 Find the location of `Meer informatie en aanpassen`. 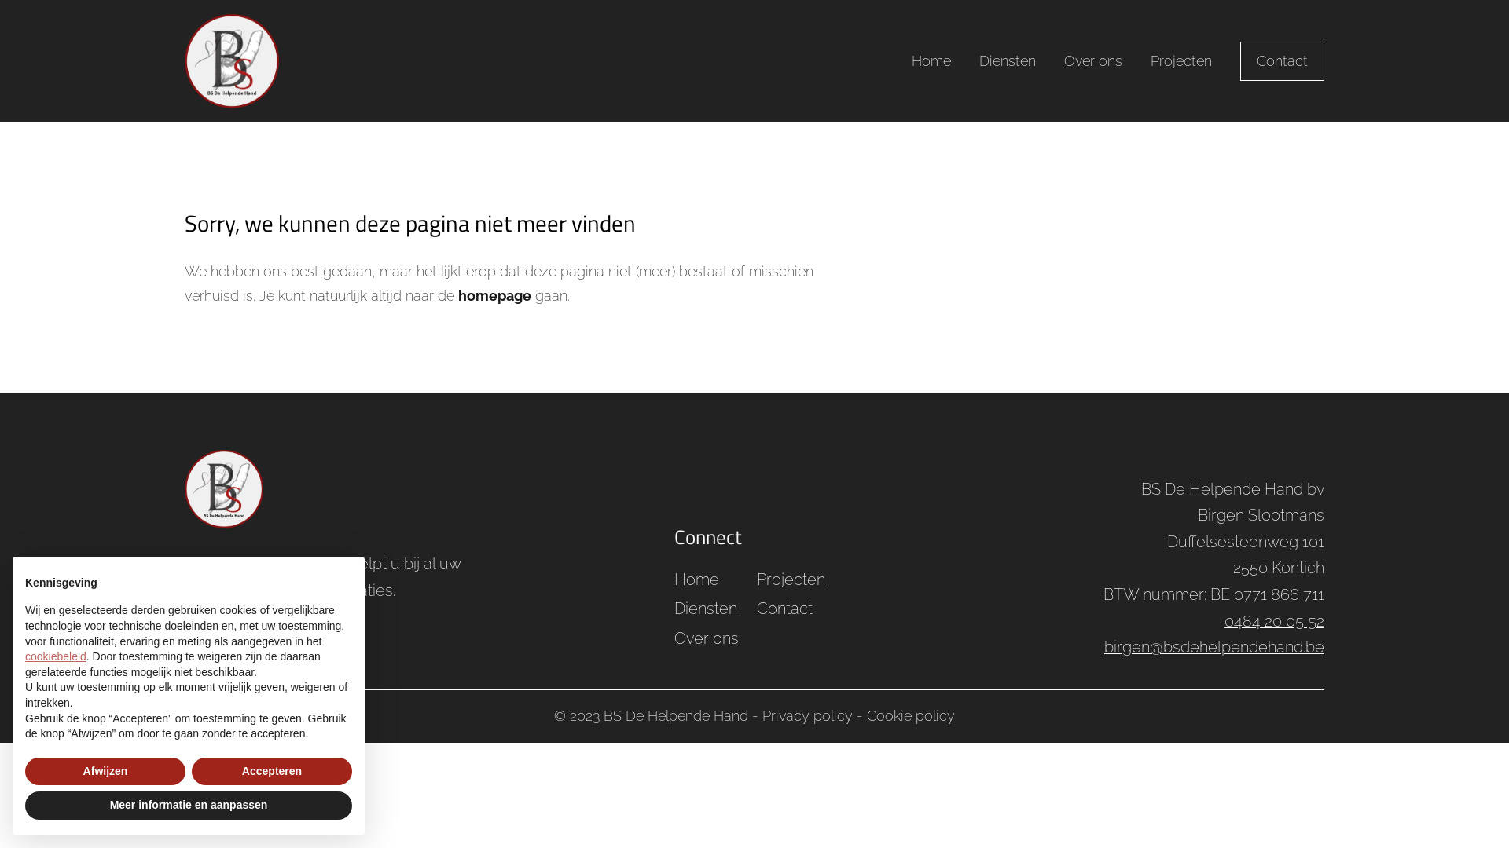

Meer informatie en aanpassen is located at coordinates (189, 806).